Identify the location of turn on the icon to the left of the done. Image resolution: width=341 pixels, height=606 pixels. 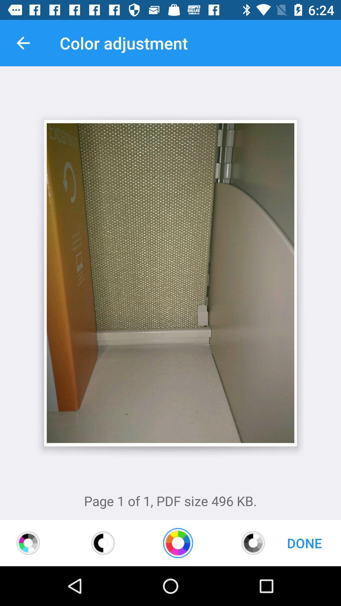
(253, 543).